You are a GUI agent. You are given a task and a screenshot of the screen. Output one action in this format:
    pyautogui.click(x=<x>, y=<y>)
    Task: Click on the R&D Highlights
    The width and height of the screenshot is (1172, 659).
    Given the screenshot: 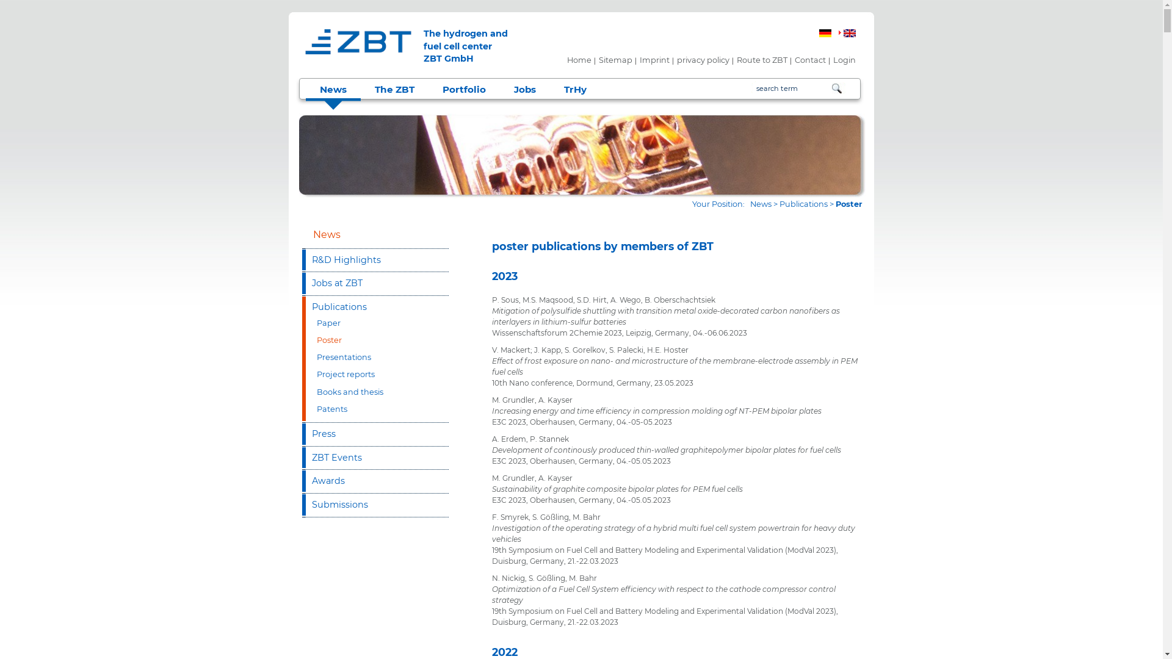 What is the action you would take?
    pyautogui.click(x=371, y=260)
    